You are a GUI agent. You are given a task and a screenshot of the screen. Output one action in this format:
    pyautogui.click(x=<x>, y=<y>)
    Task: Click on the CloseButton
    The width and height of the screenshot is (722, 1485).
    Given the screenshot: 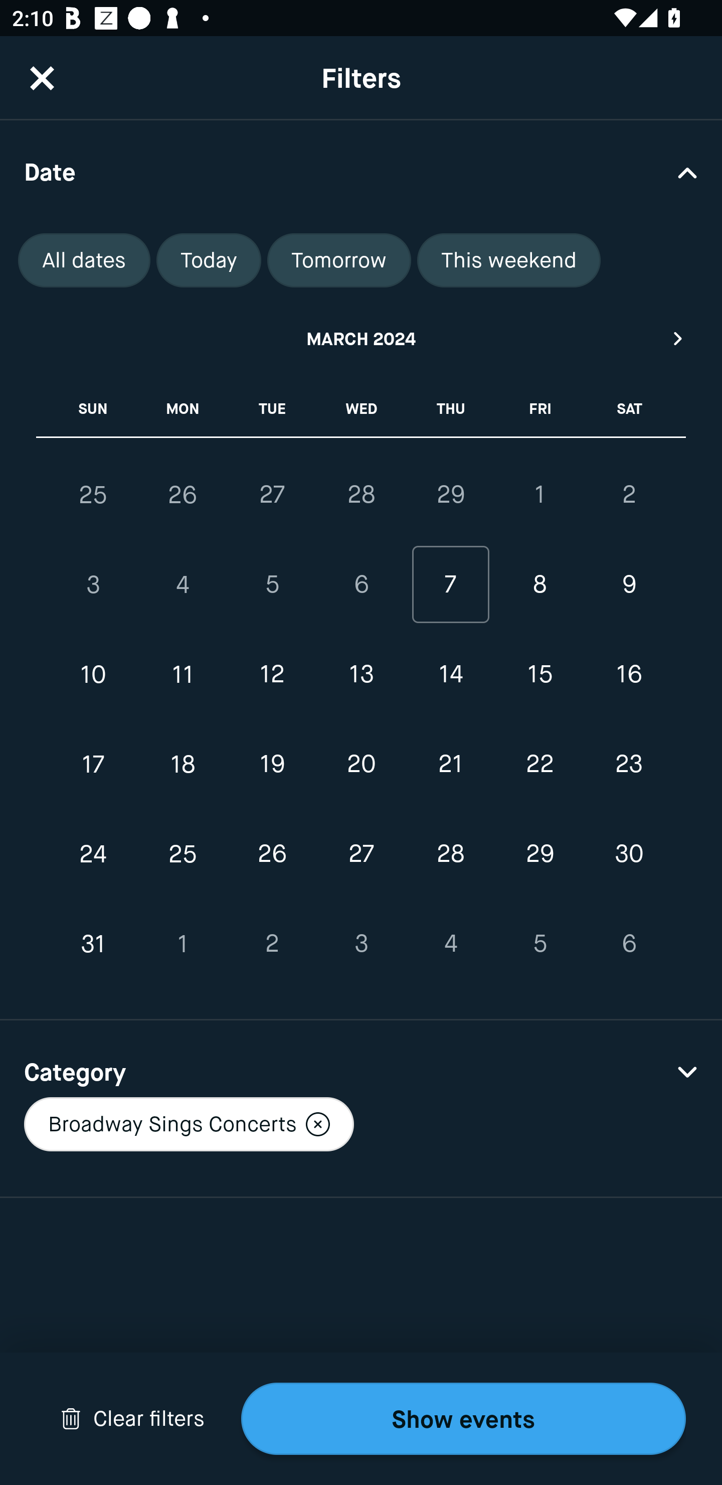 What is the action you would take?
    pyautogui.click(x=42, y=78)
    